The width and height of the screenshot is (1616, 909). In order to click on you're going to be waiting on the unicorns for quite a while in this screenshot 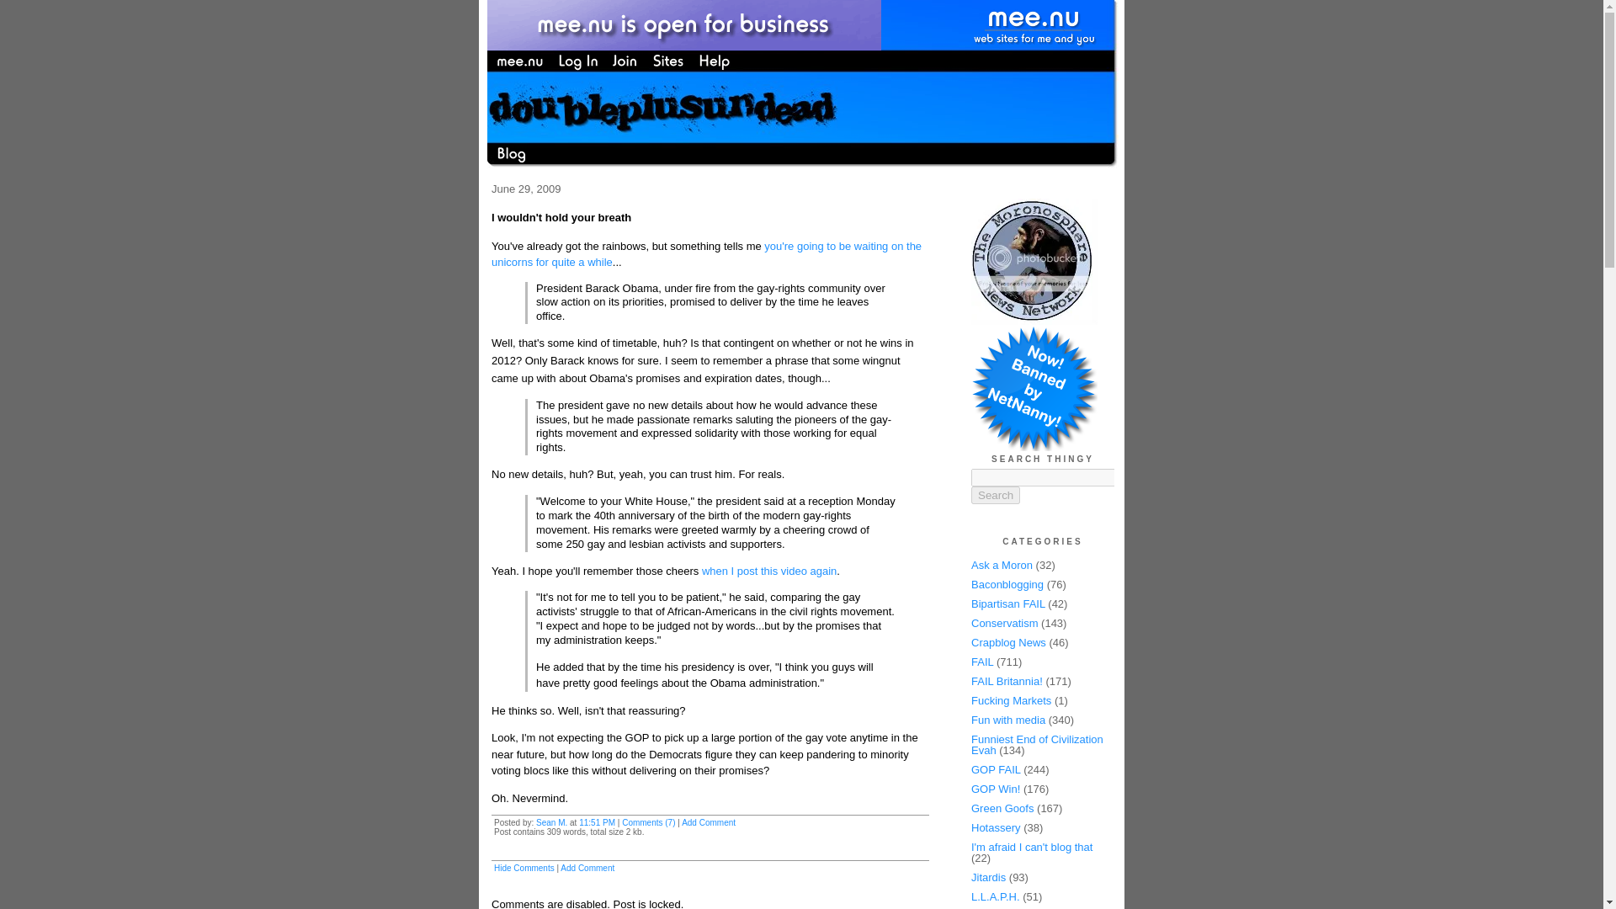, I will do `click(705, 254)`.